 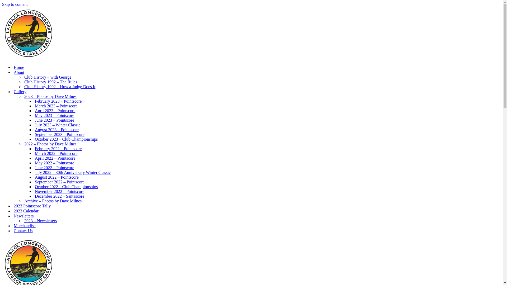 What do you see at coordinates (23, 231) in the screenshot?
I see `Contact Us` at bounding box center [23, 231].